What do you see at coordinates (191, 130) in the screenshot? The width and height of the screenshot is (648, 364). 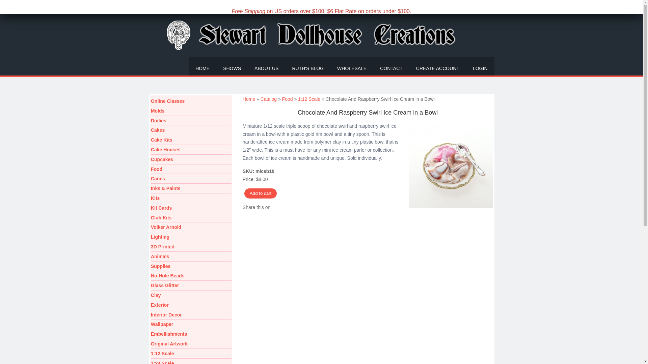 I see `Cakes` at bounding box center [191, 130].